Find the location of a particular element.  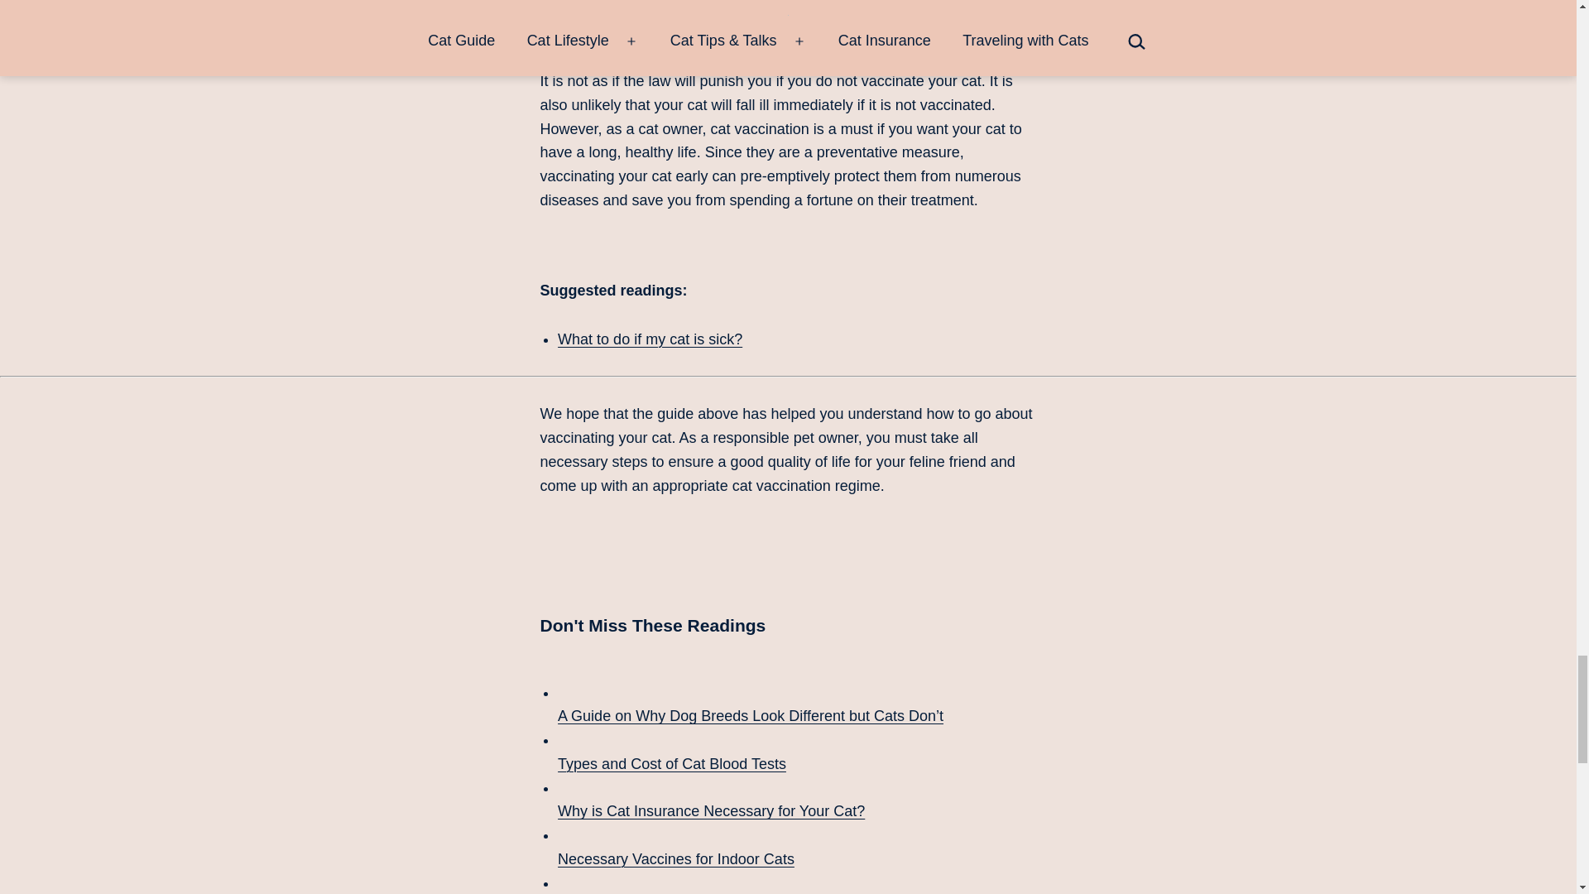

Why is Cat Insurance Necessary for Your Cat? is located at coordinates (796, 798).